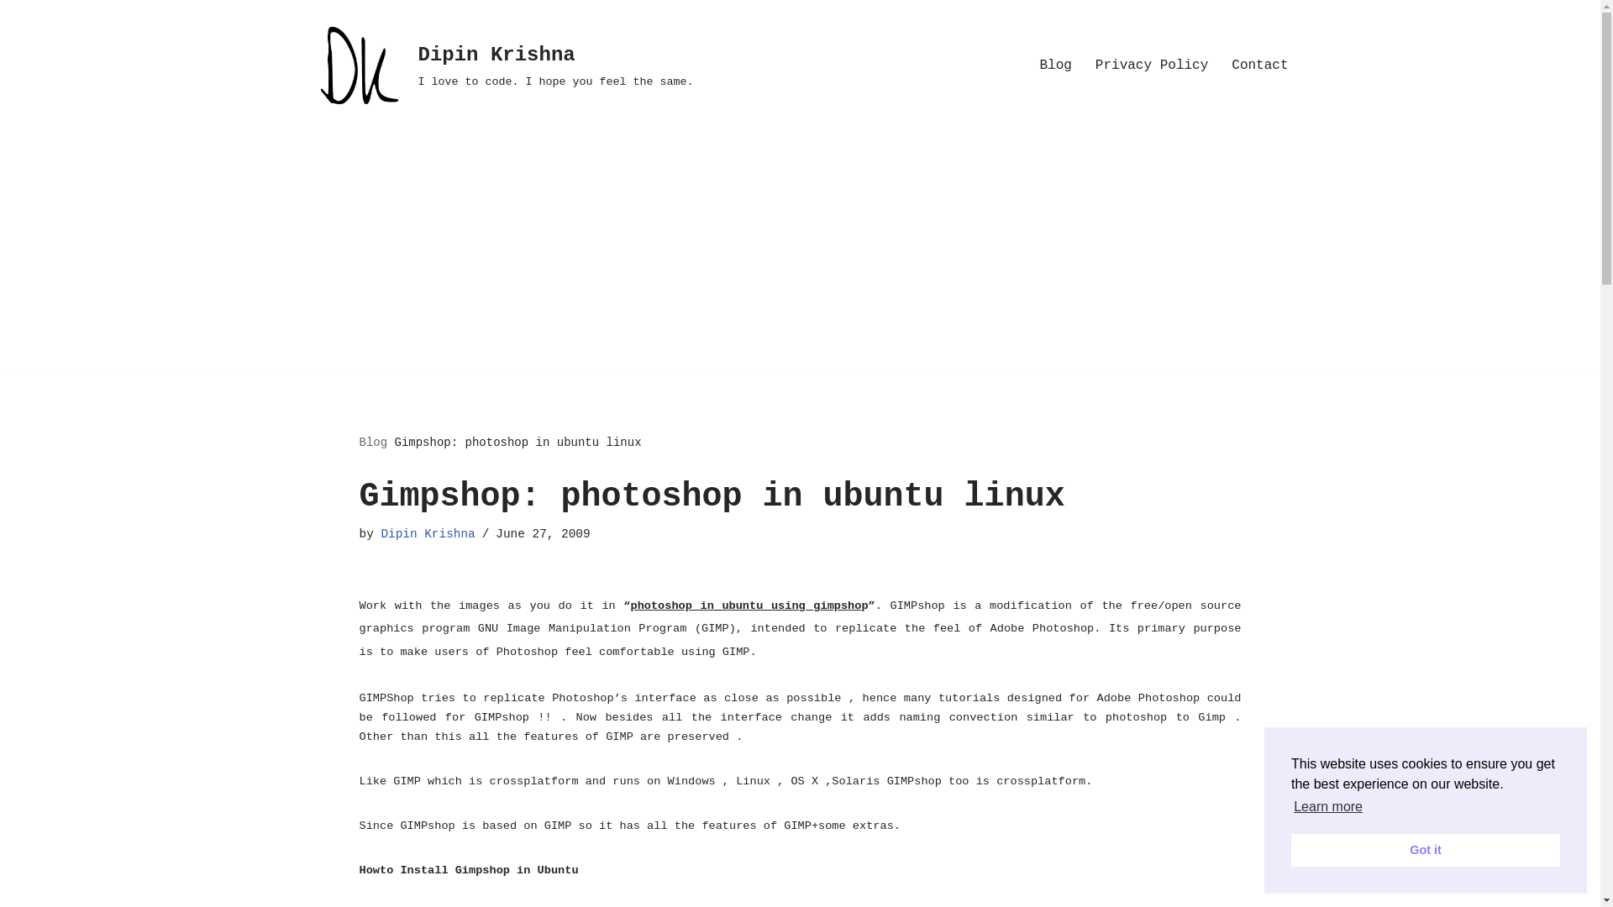 The width and height of the screenshot is (1613, 907). Describe the element at coordinates (427, 533) in the screenshot. I see `Dipin Krishna` at that location.